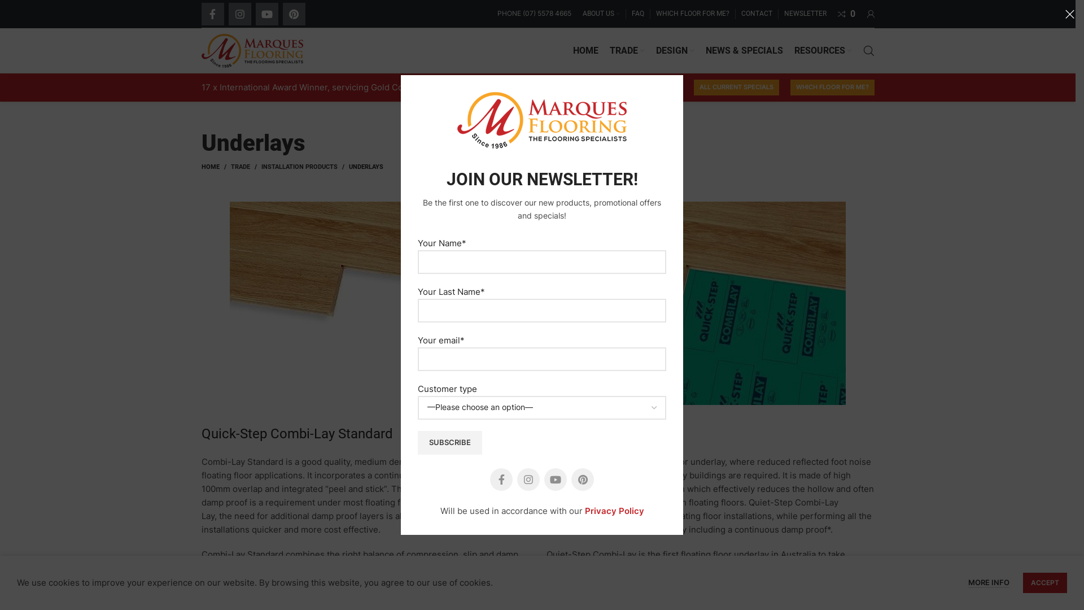 Image resolution: width=1084 pixels, height=610 pixels. I want to click on NEWSLETTER, so click(805, 14).